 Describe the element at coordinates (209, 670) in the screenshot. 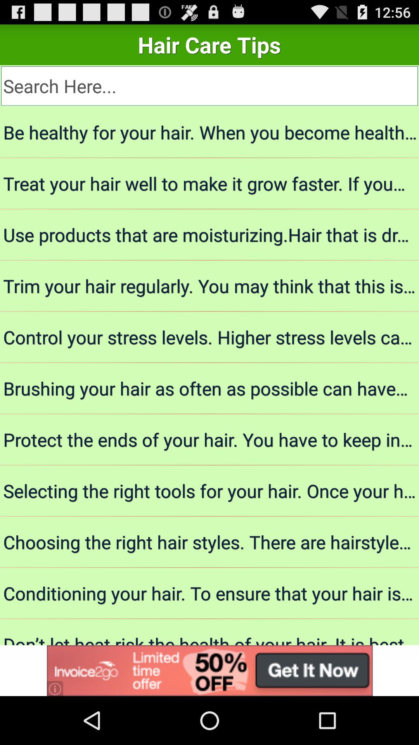

I see `view advertisement` at that location.